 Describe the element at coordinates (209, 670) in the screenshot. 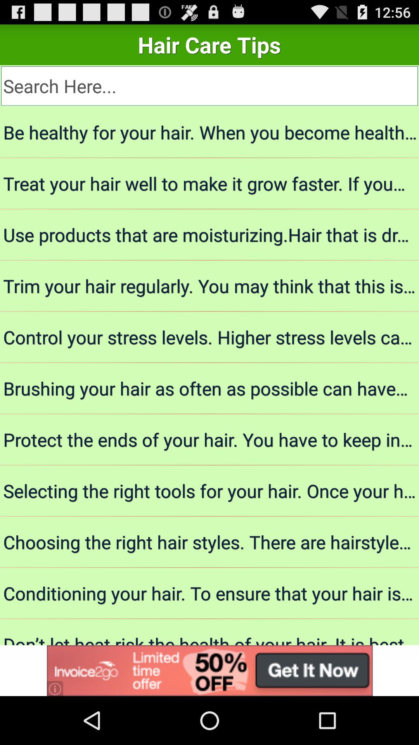

I see `view advertisement` at that location.